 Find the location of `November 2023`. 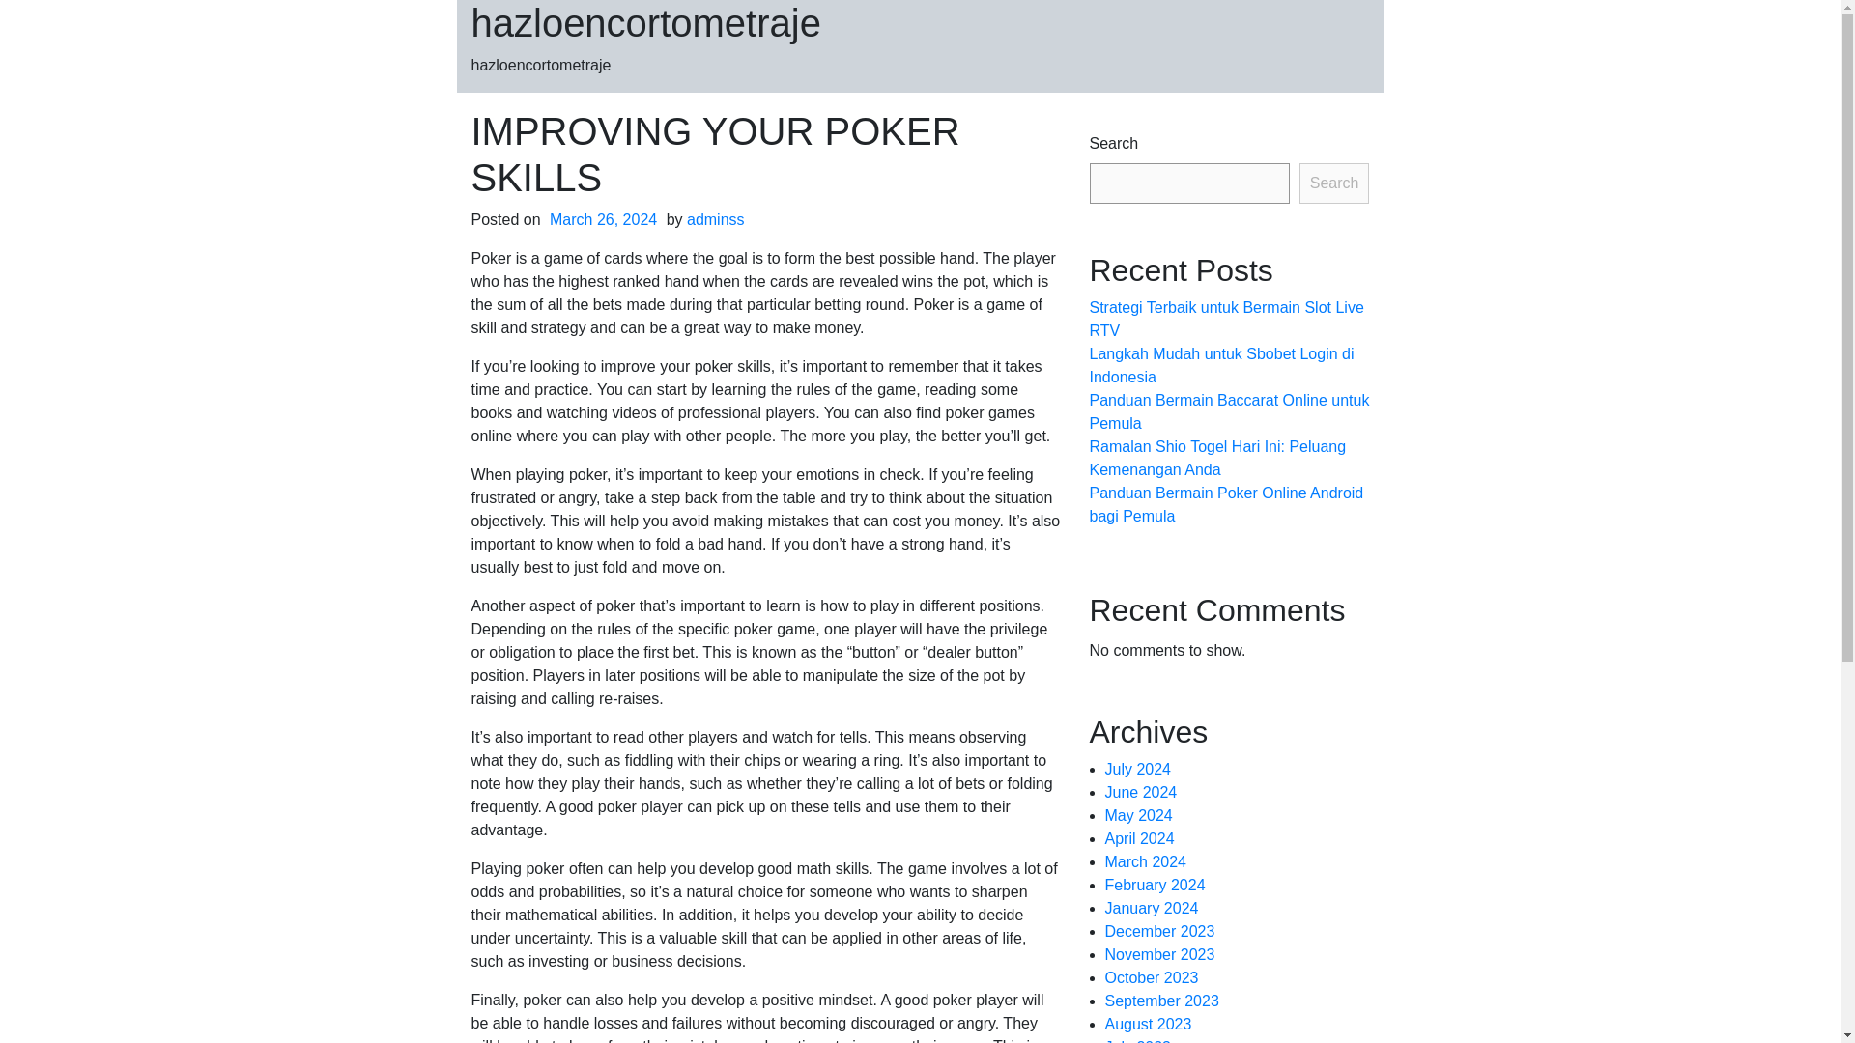

November 2023 is located at coordinates (1159, 954).